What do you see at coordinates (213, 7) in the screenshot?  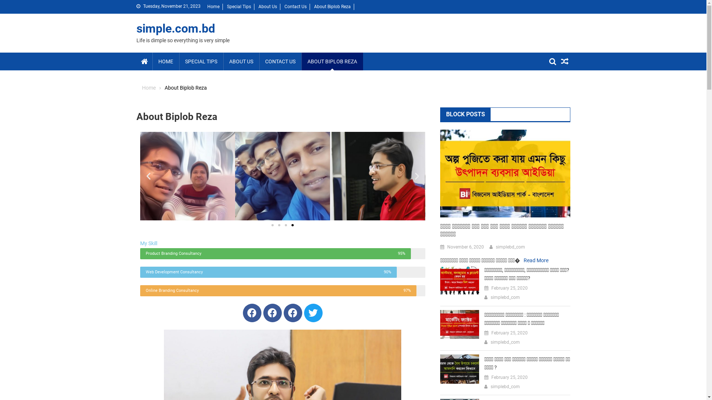 I see `Home` at bounding box center [213, 7].